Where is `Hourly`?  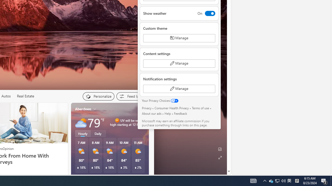 Hourly is located at coordinates (83, 133).